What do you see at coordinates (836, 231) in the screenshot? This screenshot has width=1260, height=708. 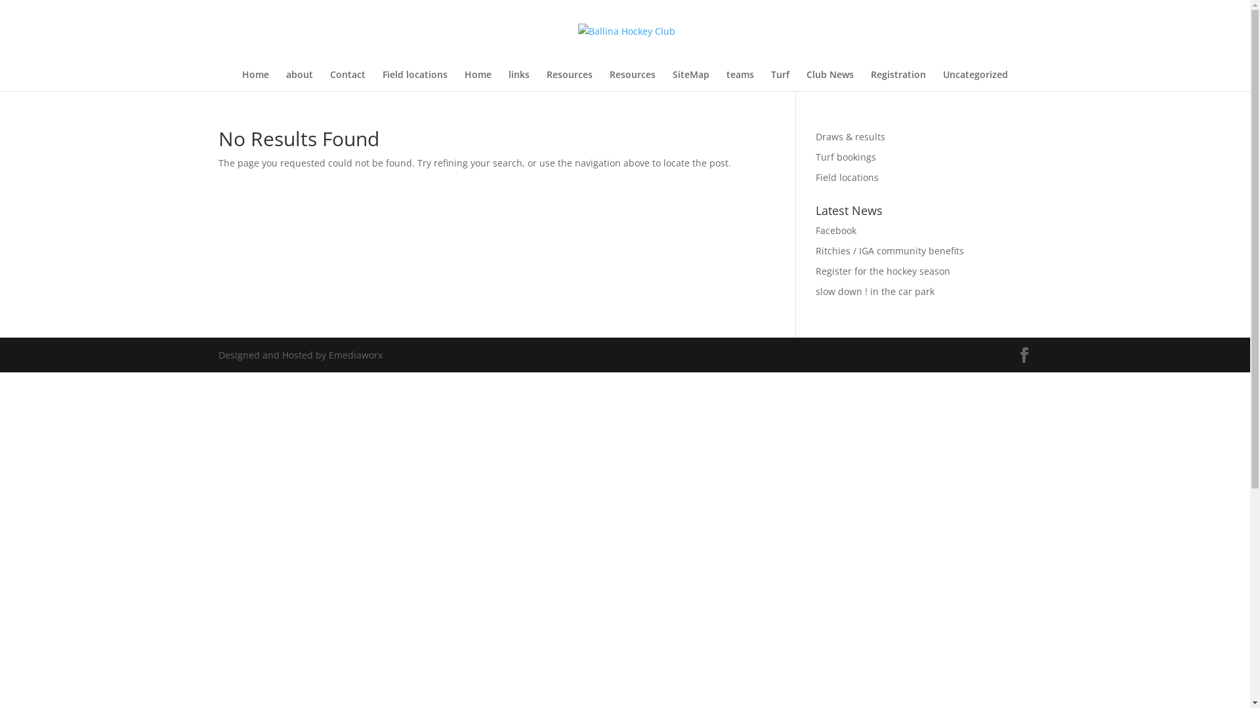 I see `Facebook` at bounding box center [836, 231].